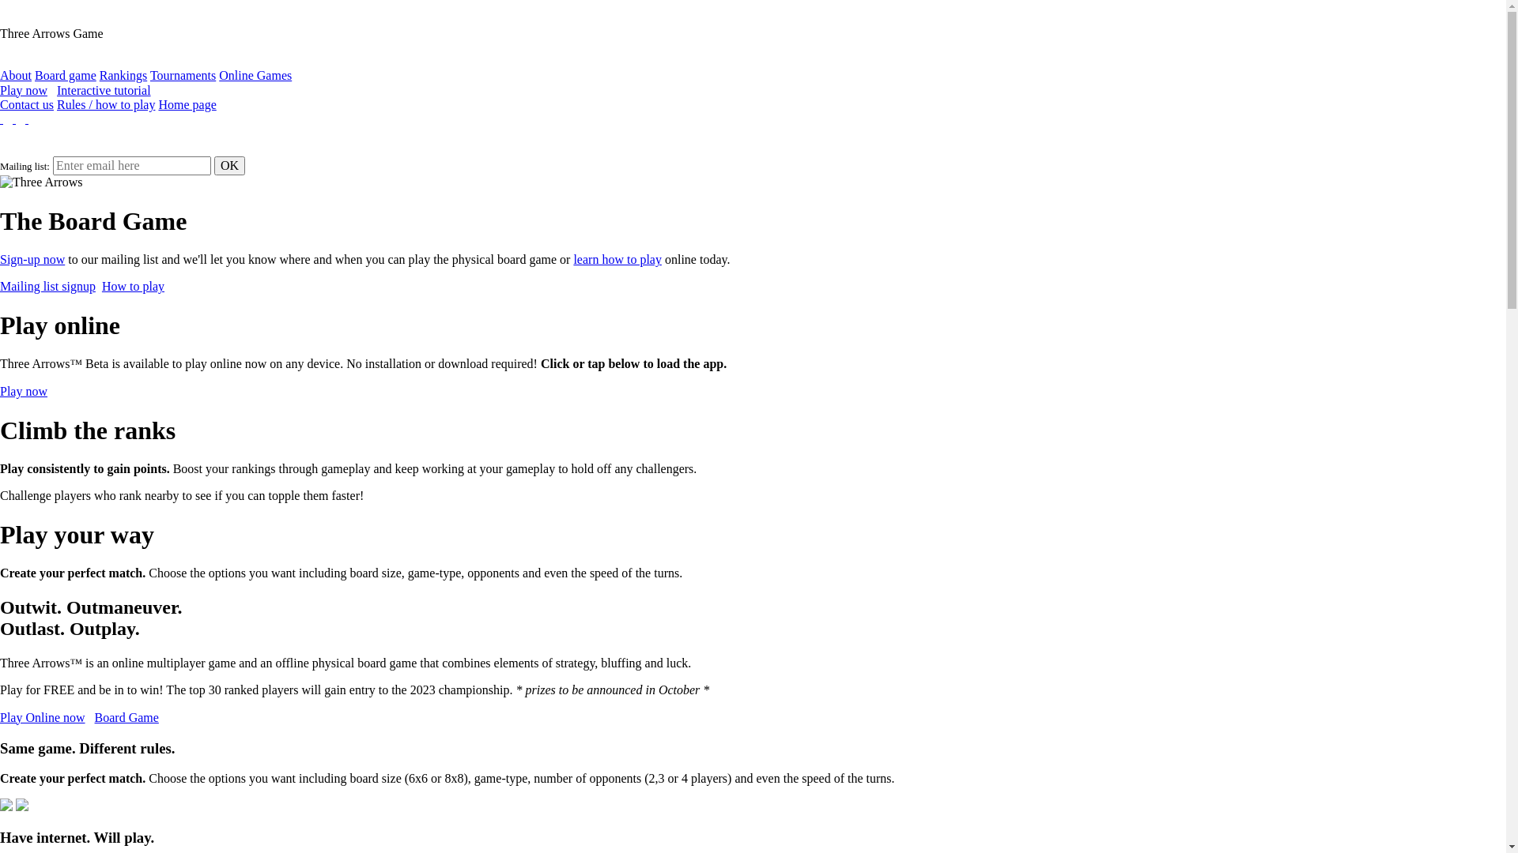 This screenshot has height=853, width=1518. What do you see at coordinates (14, 118) in the screenshot?
I see ` ` at bounding box center [14, 118].